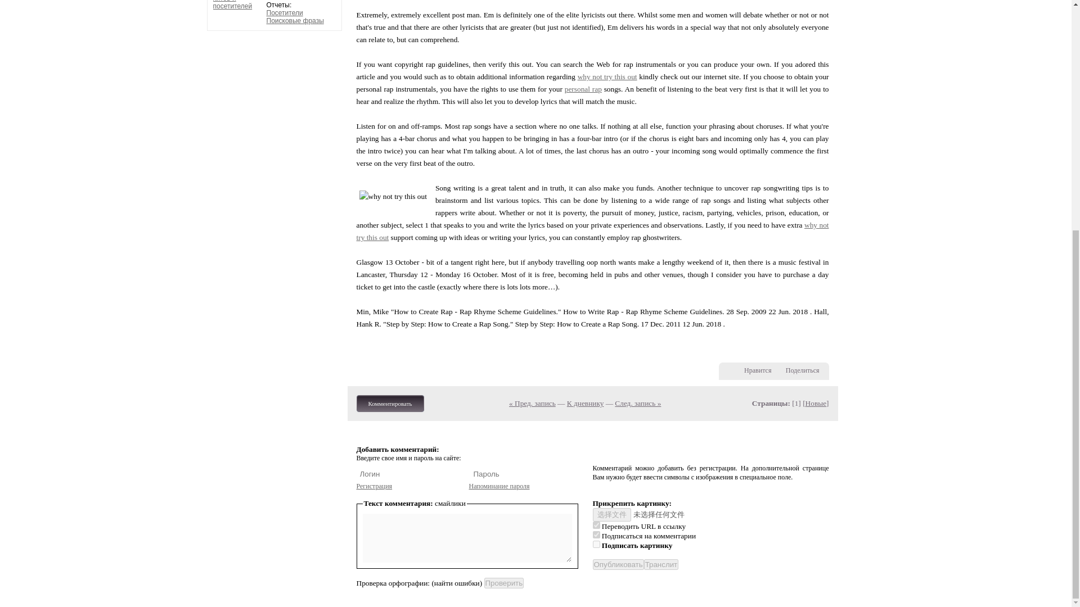 The height and width of the screenshot is (607, 1080). What do you see at coordinates (593, 231) in the screenshot?
I see `why not try this out` at bounding box center [593, 231].